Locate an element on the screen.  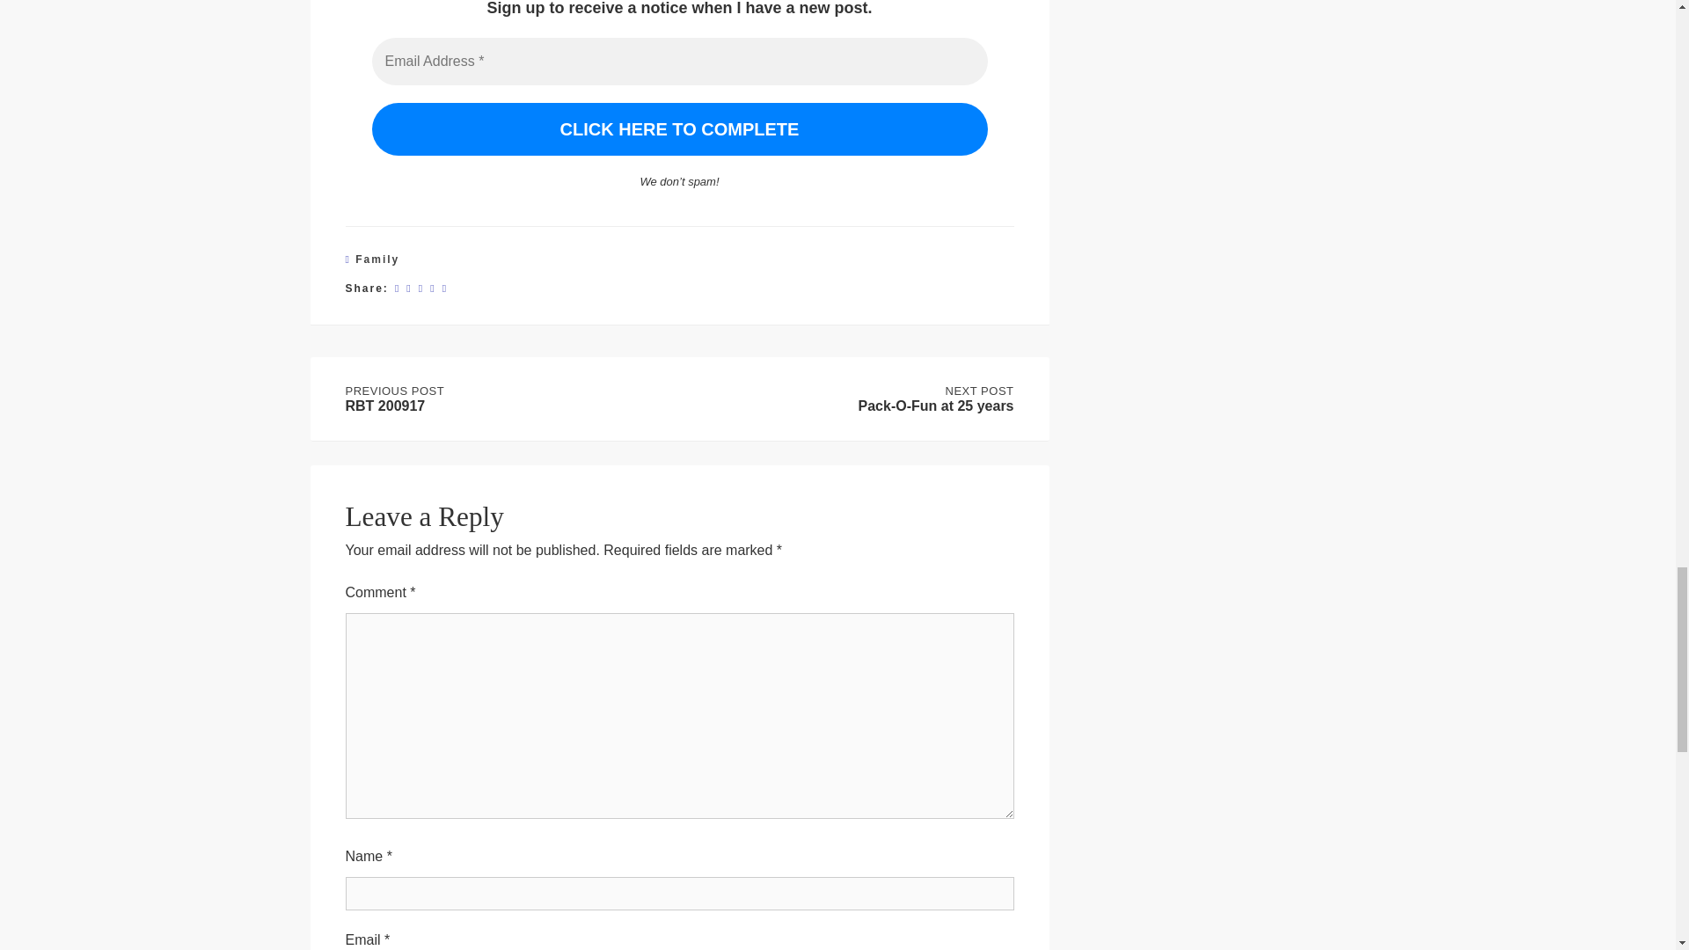
Click here to complete is located at coordinates (679, 128).